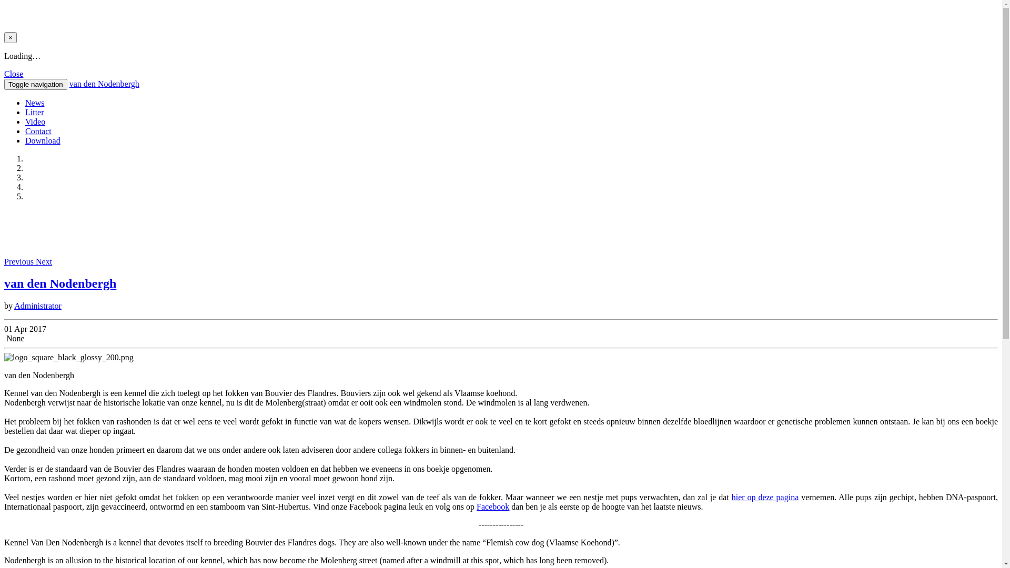 This screenshot has width=1010, height=568. Describe the element at coordinates (765, 498) in the screenshot. I see `hier op deze pagina` at that location.